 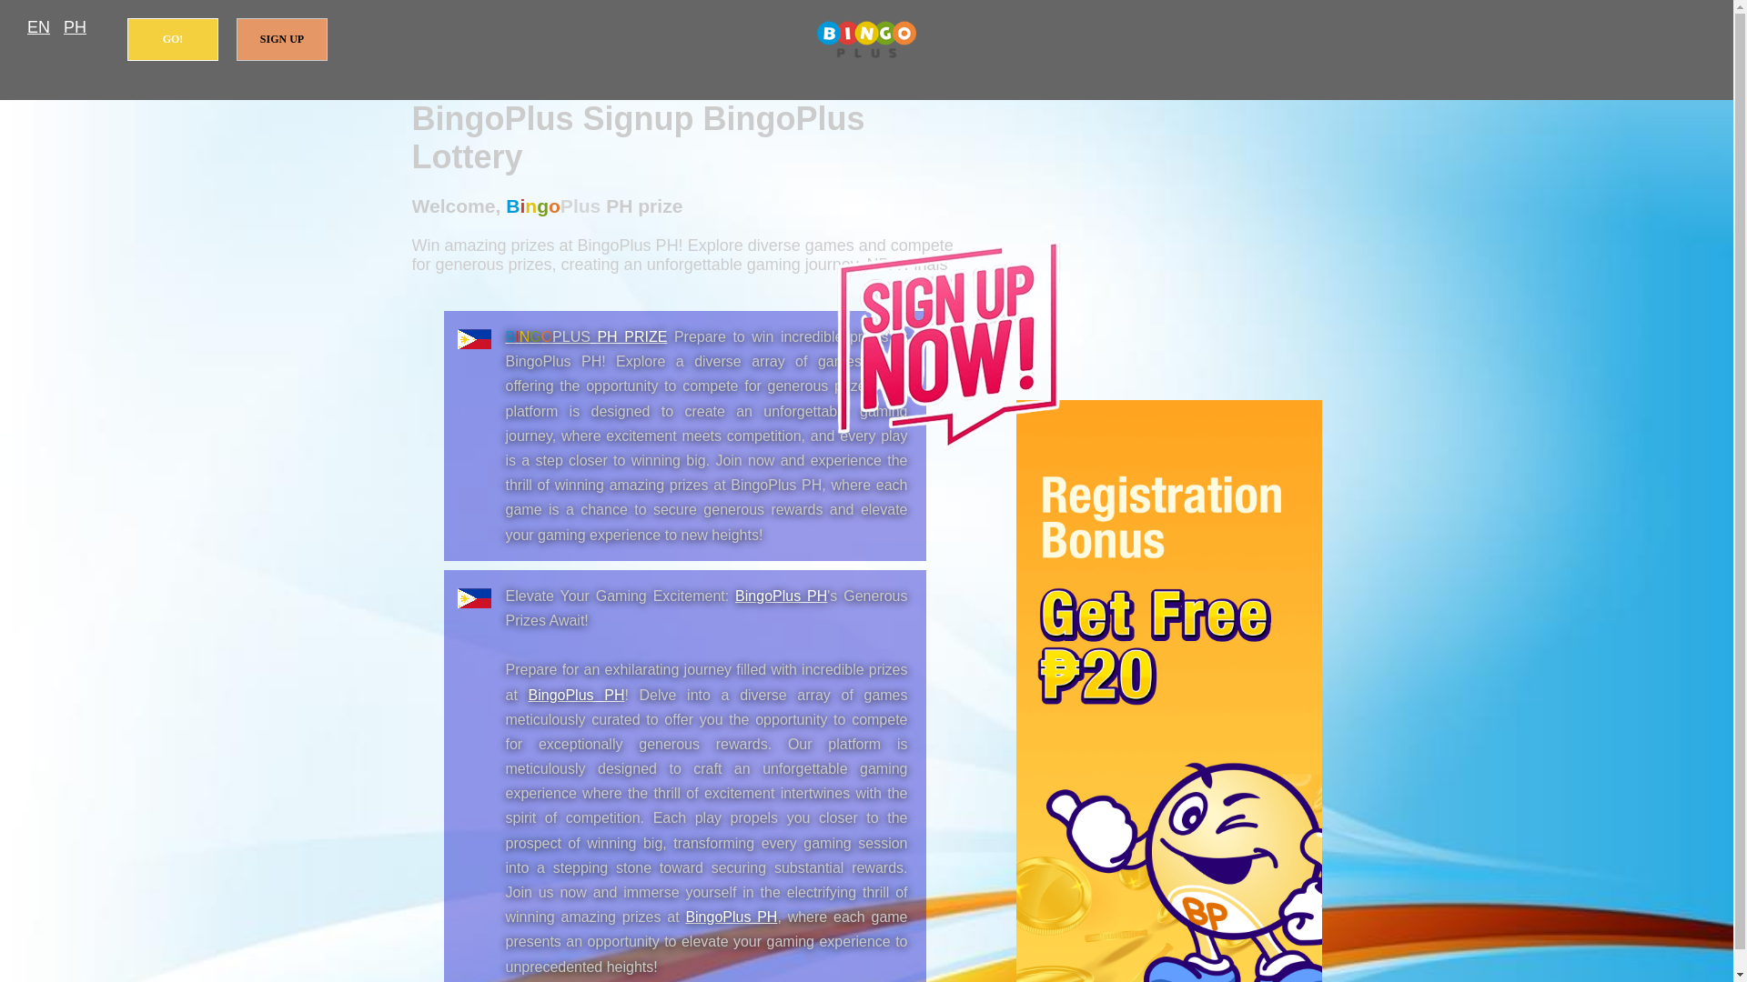 I want to click on BingoPlus PH - BingoPlus PH prize, so click(x=577, y=695).